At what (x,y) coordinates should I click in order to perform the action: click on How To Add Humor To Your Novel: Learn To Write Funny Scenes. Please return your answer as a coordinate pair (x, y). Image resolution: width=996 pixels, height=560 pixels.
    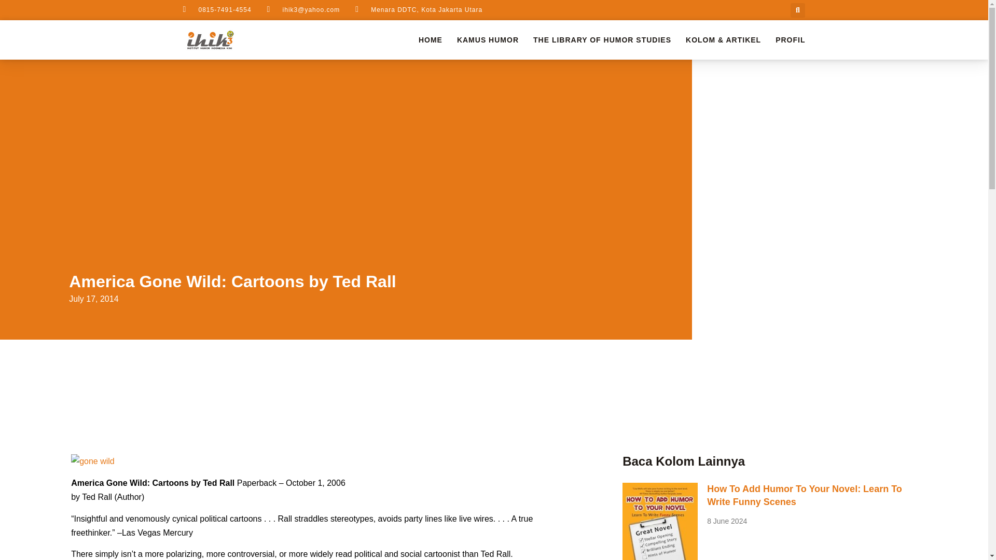
    Looking at the image, I should click on (805, 496).